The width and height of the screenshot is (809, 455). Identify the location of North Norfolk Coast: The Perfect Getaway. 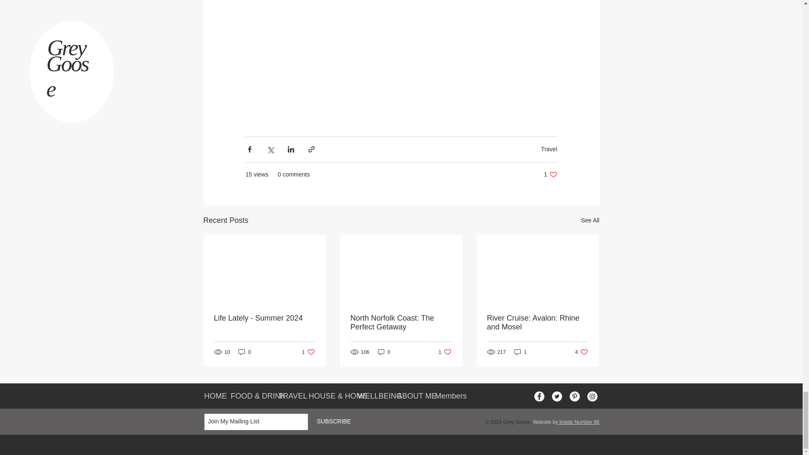
(521, 352).